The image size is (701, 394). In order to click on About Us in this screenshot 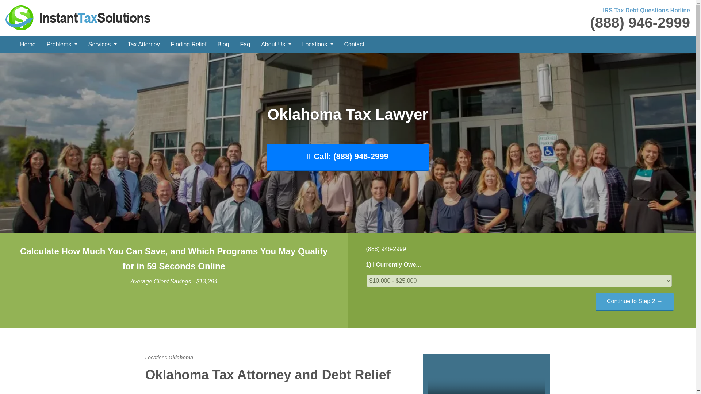, I will do `click(276, 44)`.